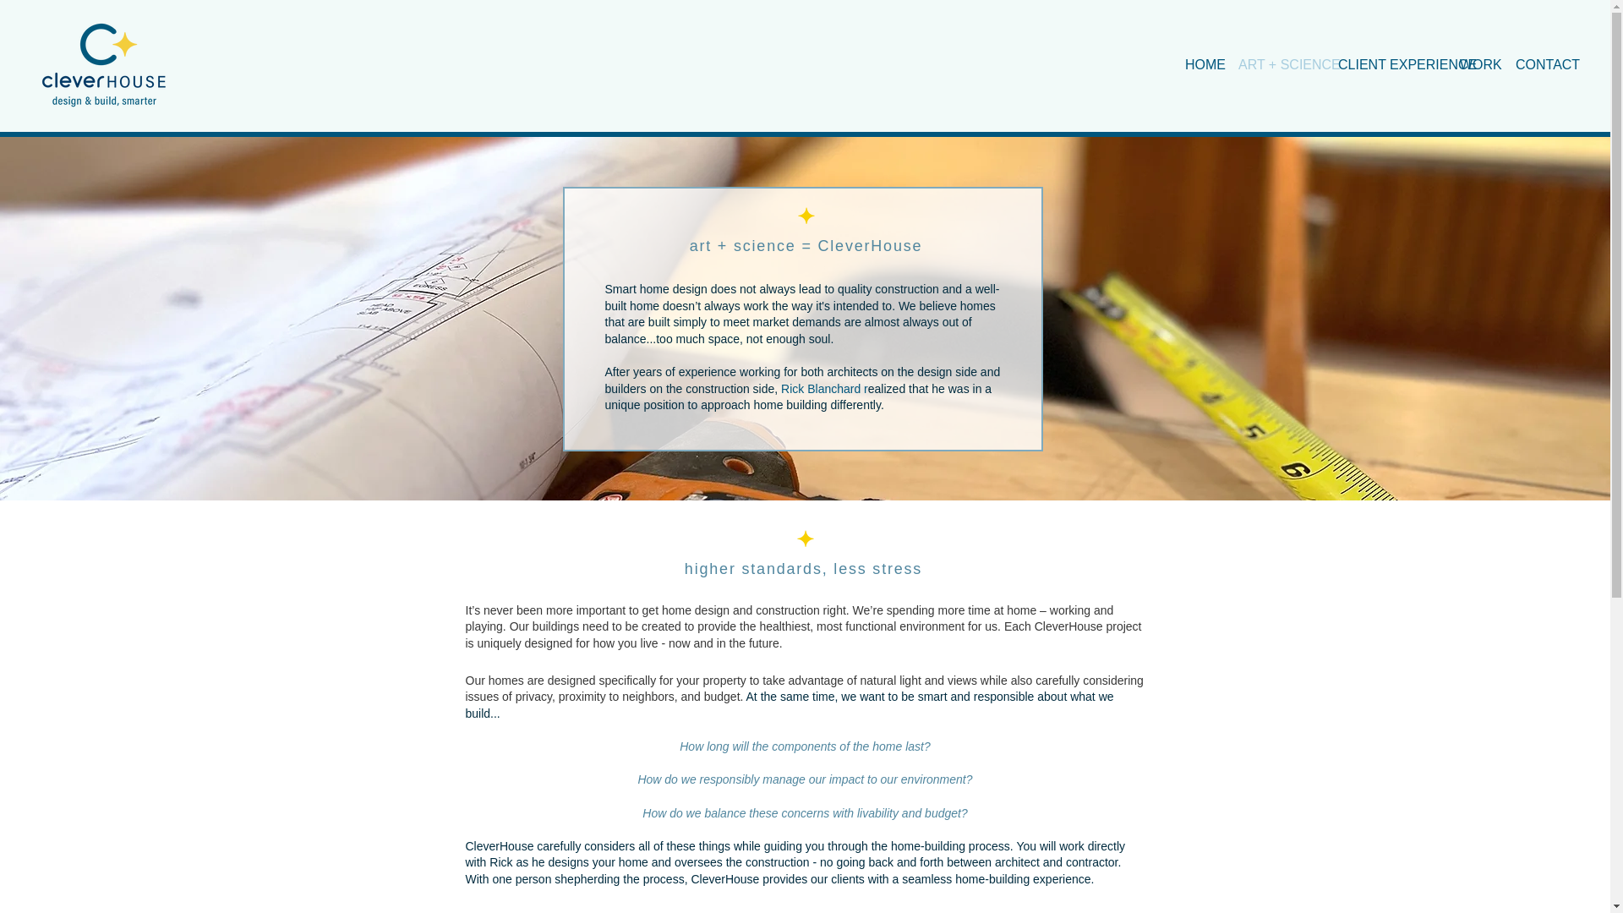 The image size is (1623, 913). What do you see at coordinates (1474, 64) in the screenshot?
I see `WORK` at bounding box center [1474, 64].